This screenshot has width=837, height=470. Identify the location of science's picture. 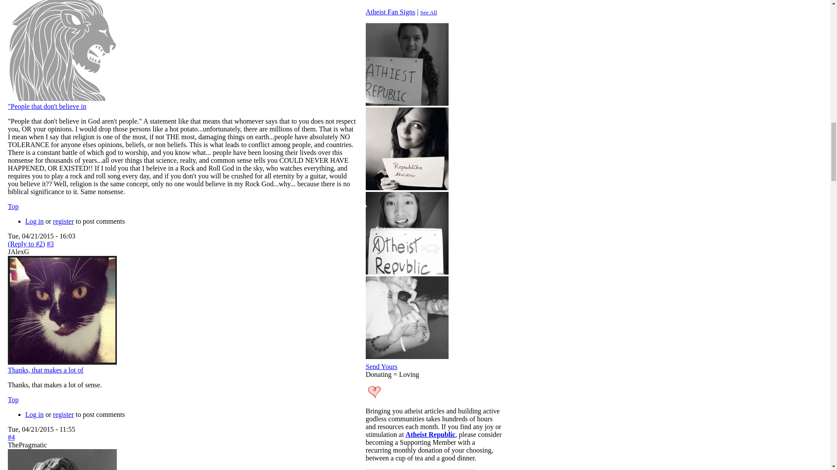
(62, 50).